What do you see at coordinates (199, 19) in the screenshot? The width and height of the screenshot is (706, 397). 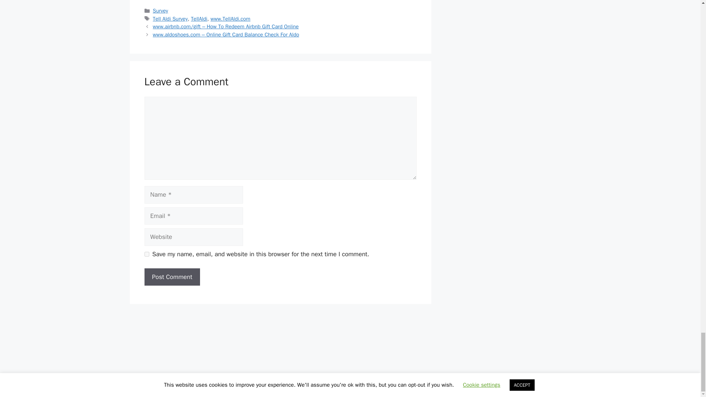 I see `TellAldi` at bounding box center [199, 19].